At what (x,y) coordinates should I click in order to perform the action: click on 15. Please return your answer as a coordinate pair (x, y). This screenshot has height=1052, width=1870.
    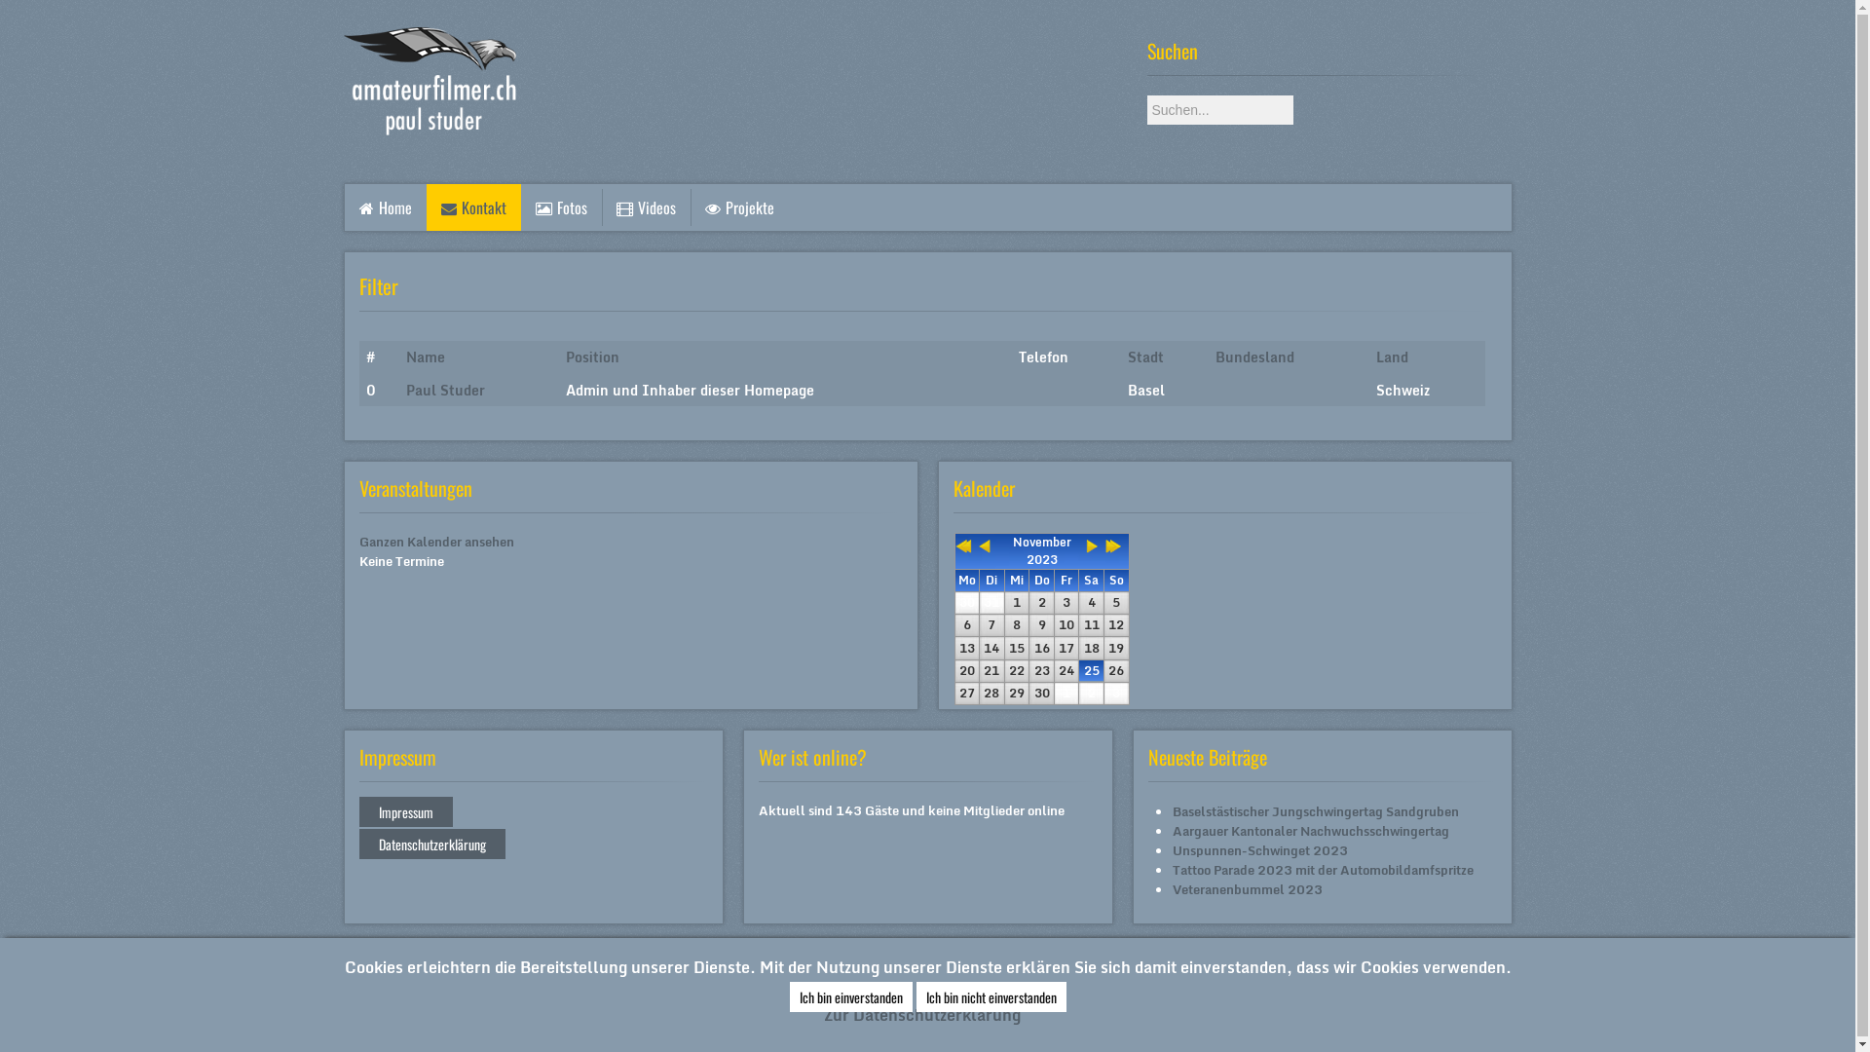
    Looking at the image, I should click on (1017, 649).